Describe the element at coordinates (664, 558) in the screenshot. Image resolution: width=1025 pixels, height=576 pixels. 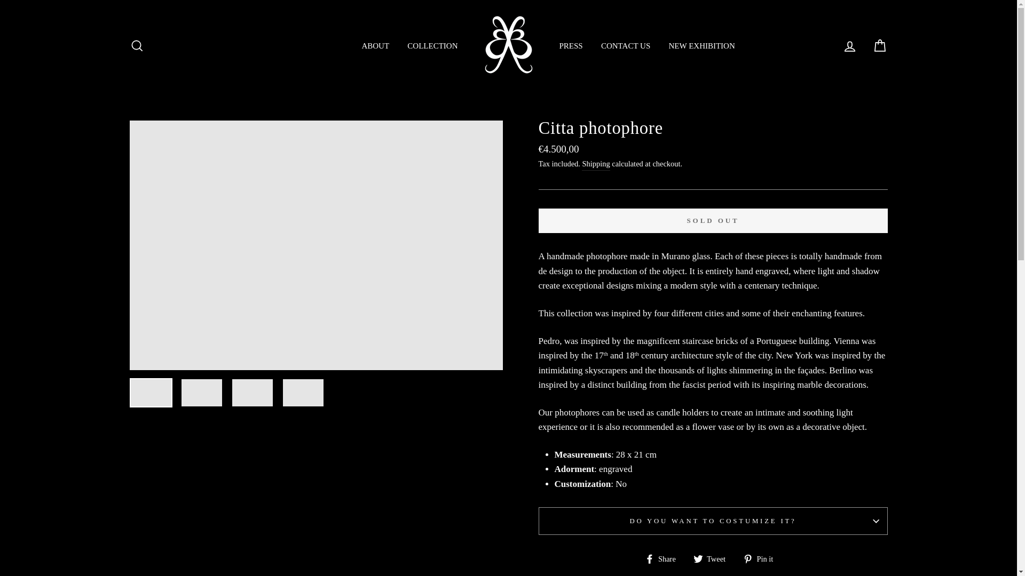
I see `Share on Facebook` at that location.